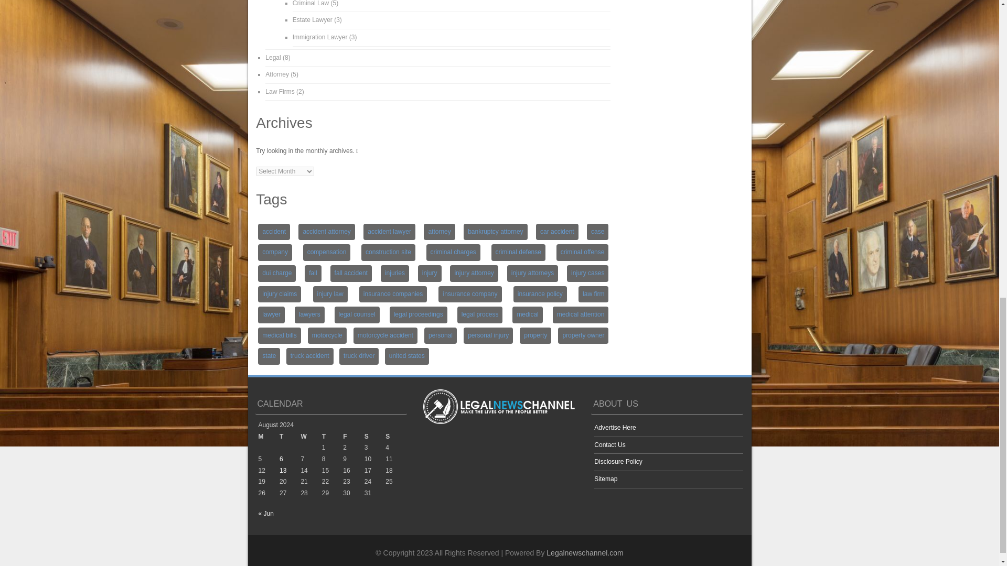 Image resolution: width=1007 pixels, height=566 pixels. What do you see at coordinates (268, 437) in the screenshot?
I see `Monday` at bounding box center [268, 437].